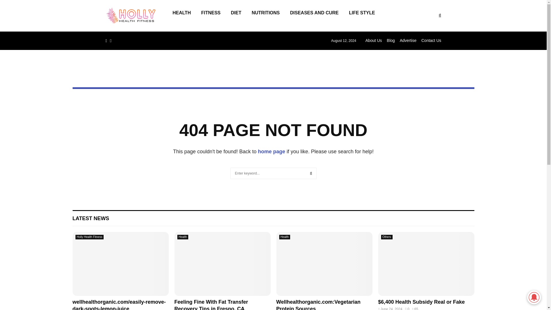 The image size is (551, 310). Describe the element at coordinates (211, 305) in the screenshot. I see ` Feeling Fine With Fat Transfer Recovery Tips in Fresno, CA ` at that location.